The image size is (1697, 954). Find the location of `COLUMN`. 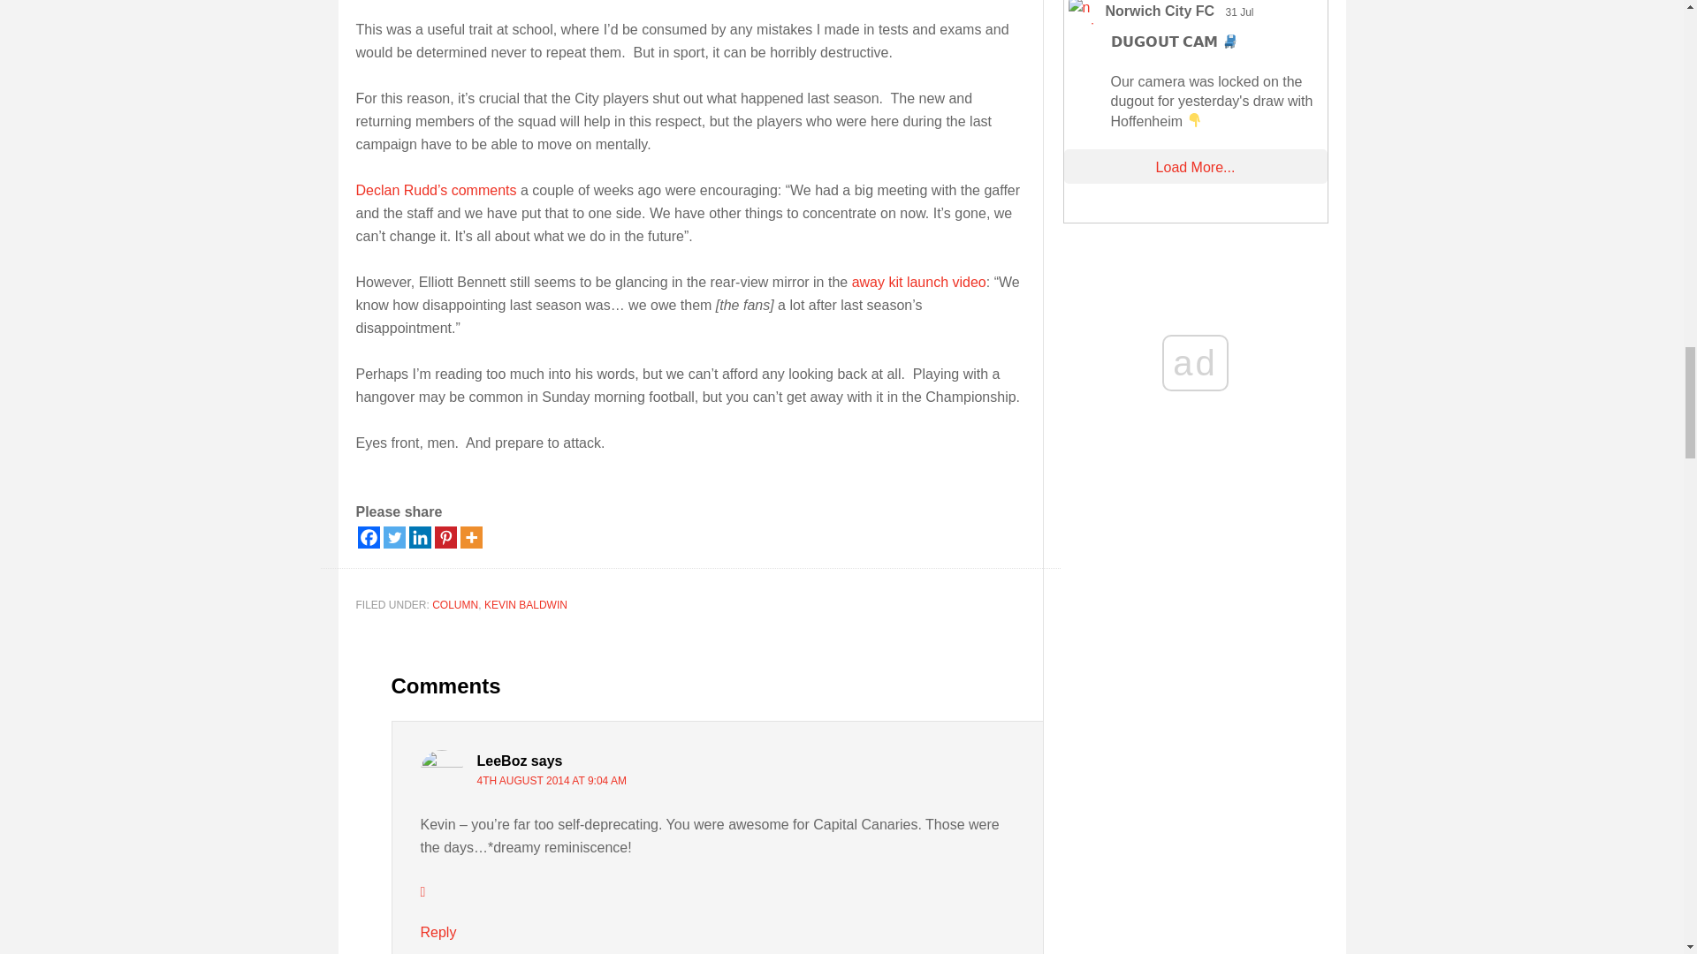

COLUMN is located at coordinates (455, 605).